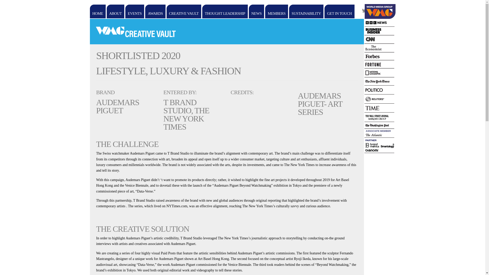 This screenshot has height=275, width=489. What do you see at coordinates (276, 11) in the screenshot?
I see `MEMBERS` at bounding box center [276, 11].